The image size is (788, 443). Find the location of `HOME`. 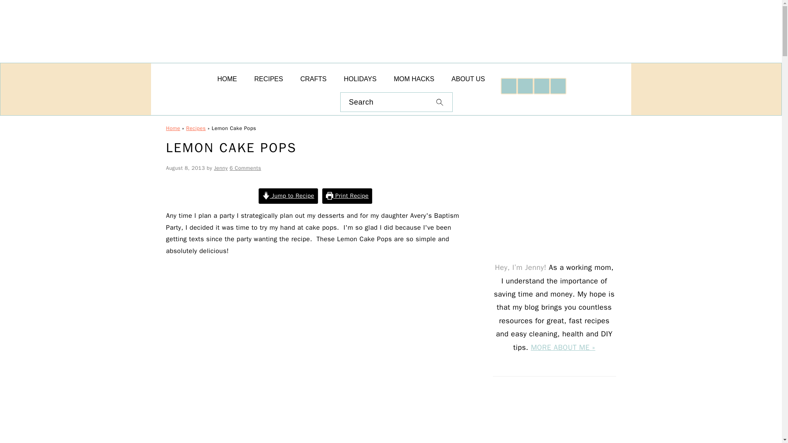

HOME is located at coordinates (227, 79).